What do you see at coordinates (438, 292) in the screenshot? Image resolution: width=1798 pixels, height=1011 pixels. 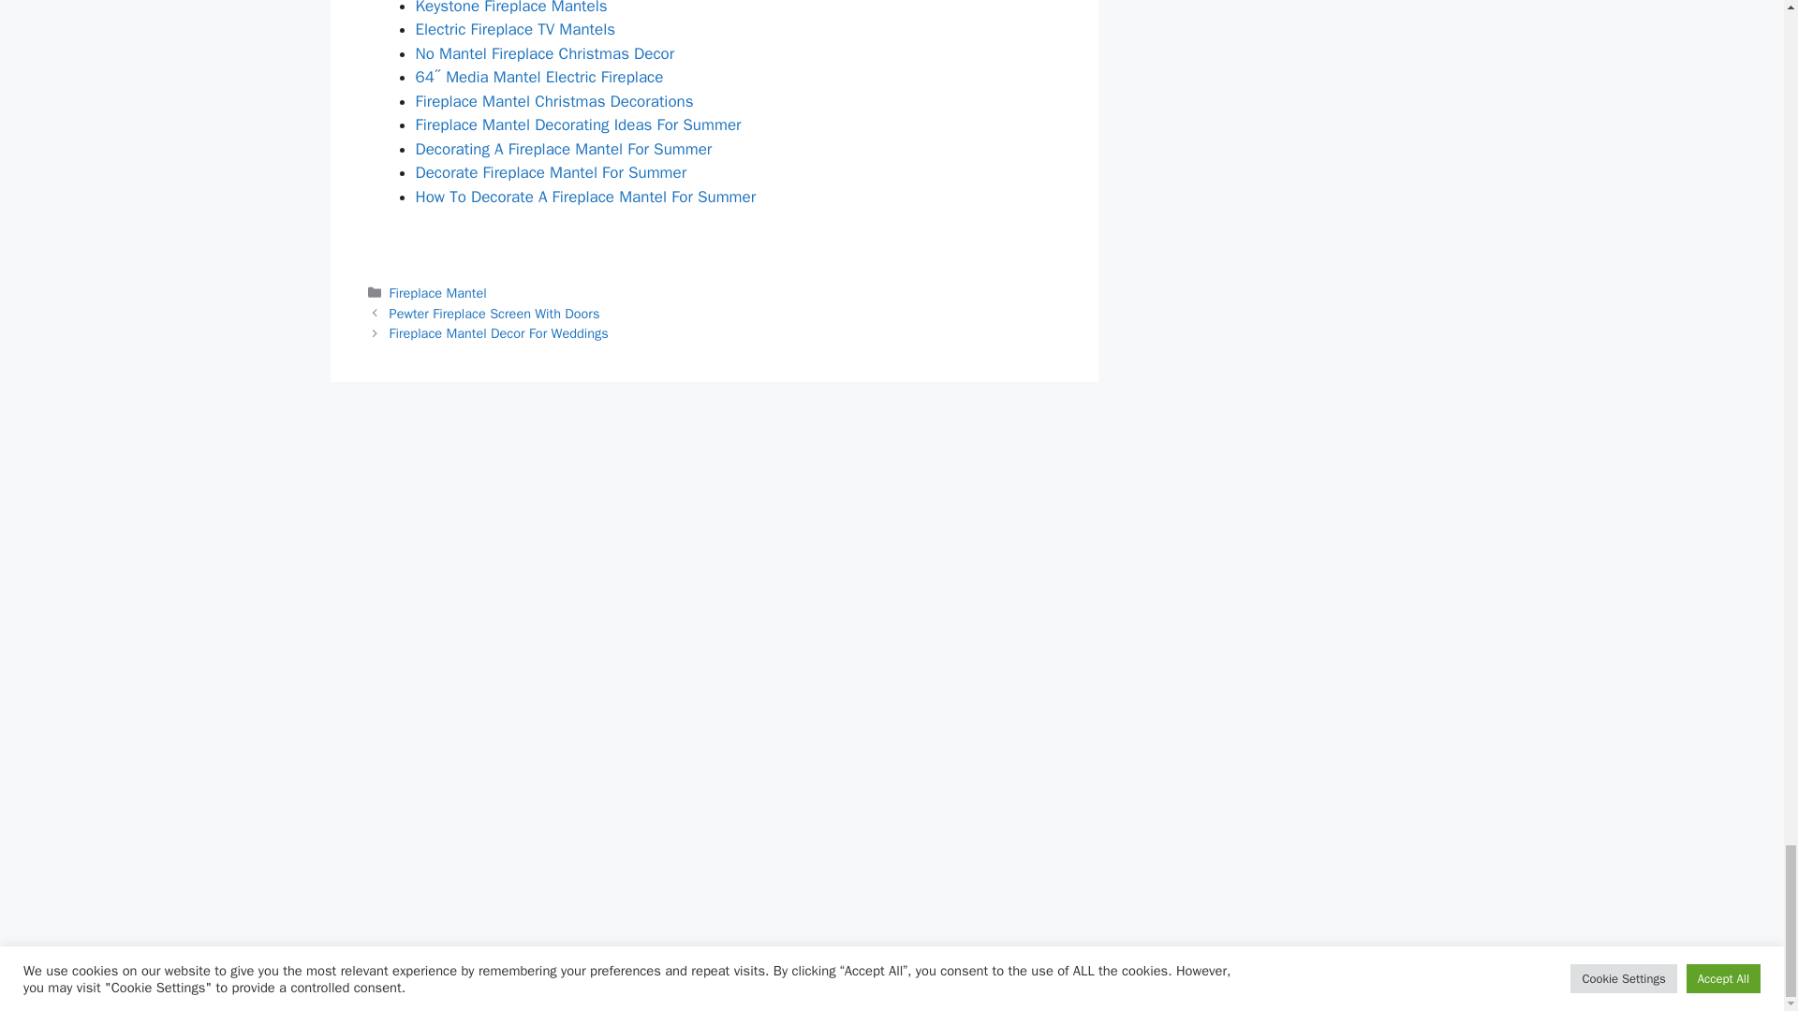 I see `Fireplace Mantel` at bounding box center [438, 292].